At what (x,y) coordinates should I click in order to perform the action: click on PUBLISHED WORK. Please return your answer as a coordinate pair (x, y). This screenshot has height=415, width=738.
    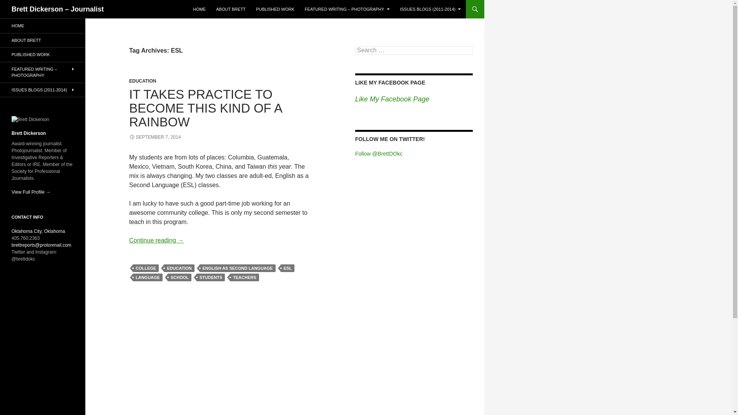
    Looking at the image, I should click on (275, 9).